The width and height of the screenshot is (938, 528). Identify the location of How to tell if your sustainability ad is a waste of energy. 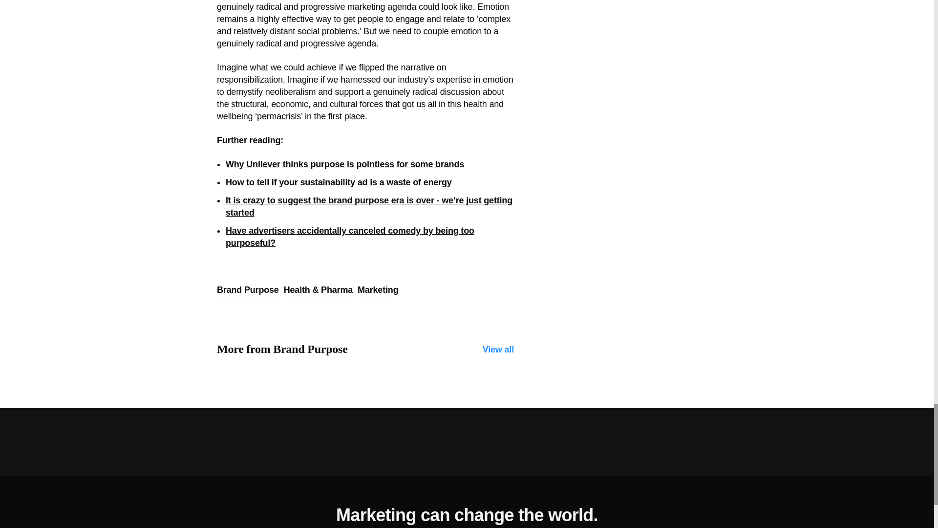
(339, 182).